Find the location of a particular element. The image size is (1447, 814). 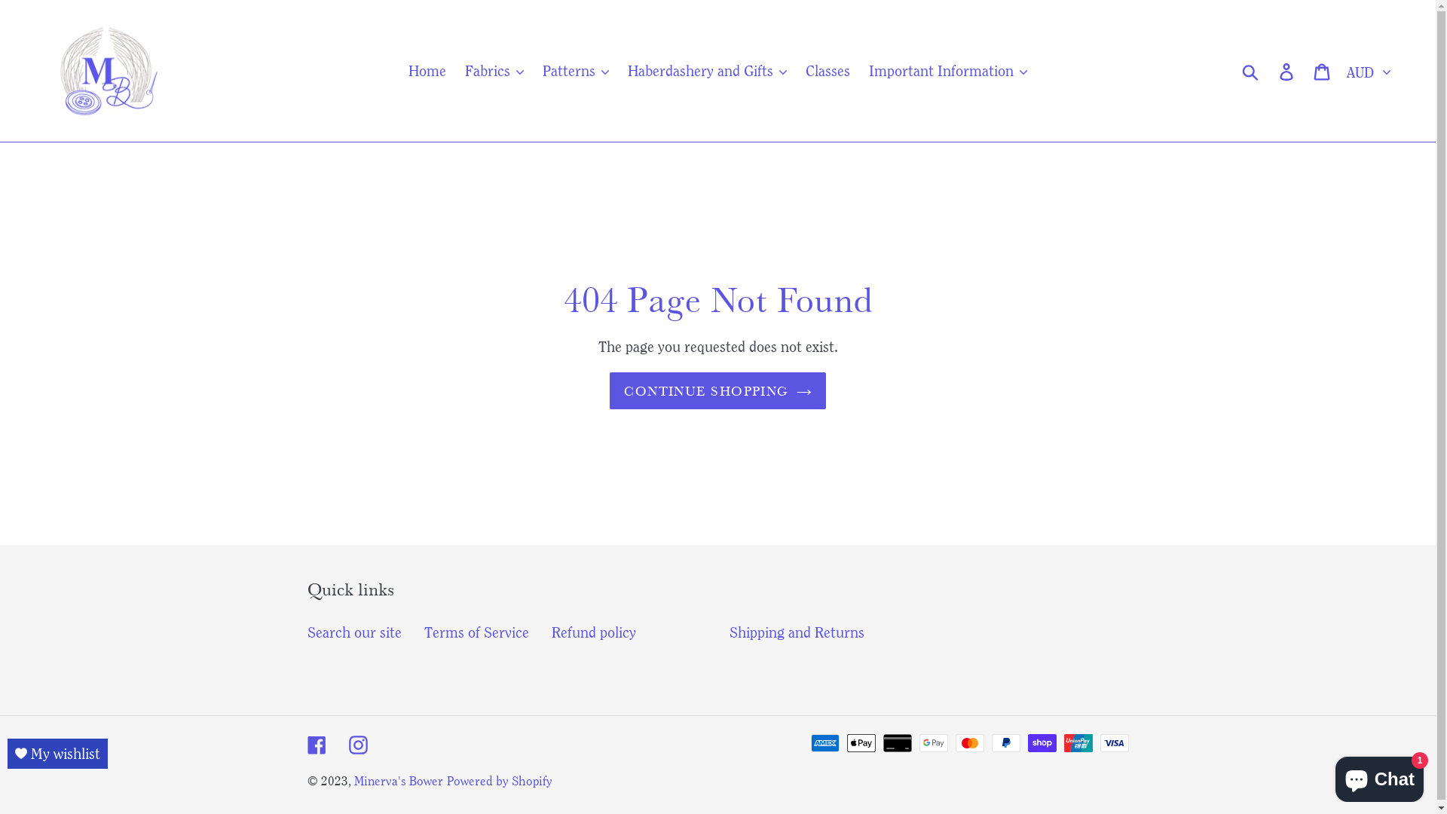

Log in is located at coordinates (1287, 71).